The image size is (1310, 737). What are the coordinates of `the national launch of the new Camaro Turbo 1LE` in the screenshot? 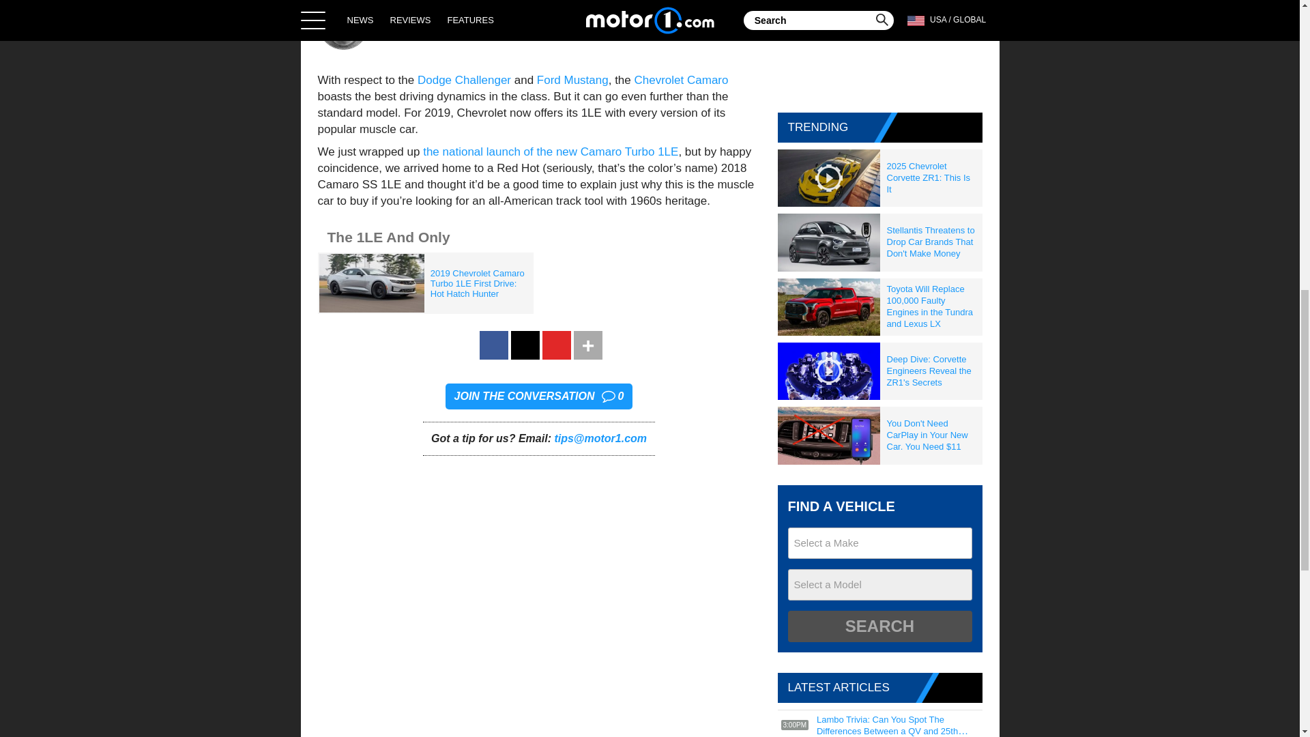 It's located at (551, 151).